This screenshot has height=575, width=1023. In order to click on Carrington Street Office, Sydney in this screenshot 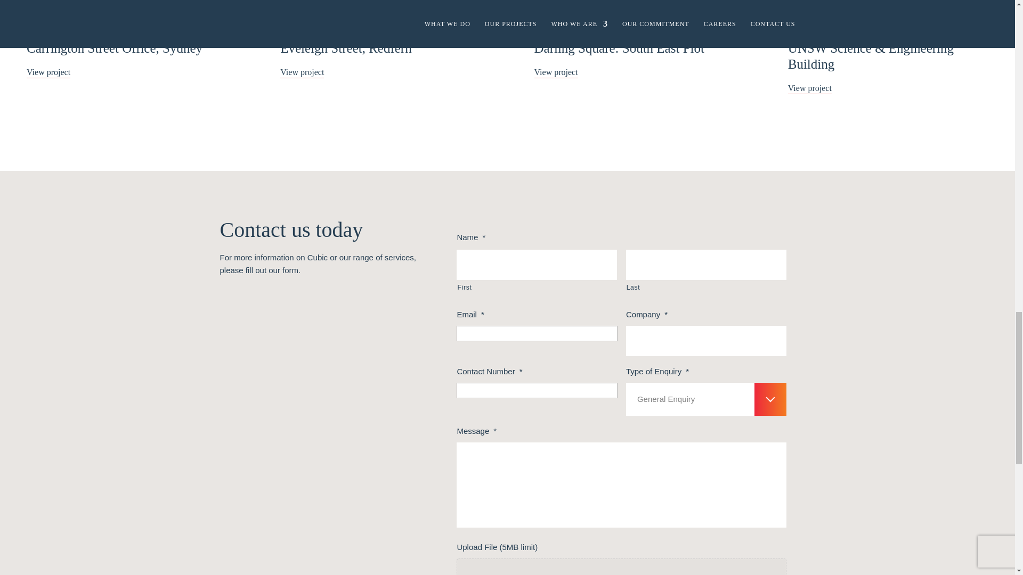, I will do `click(127, 59)`.